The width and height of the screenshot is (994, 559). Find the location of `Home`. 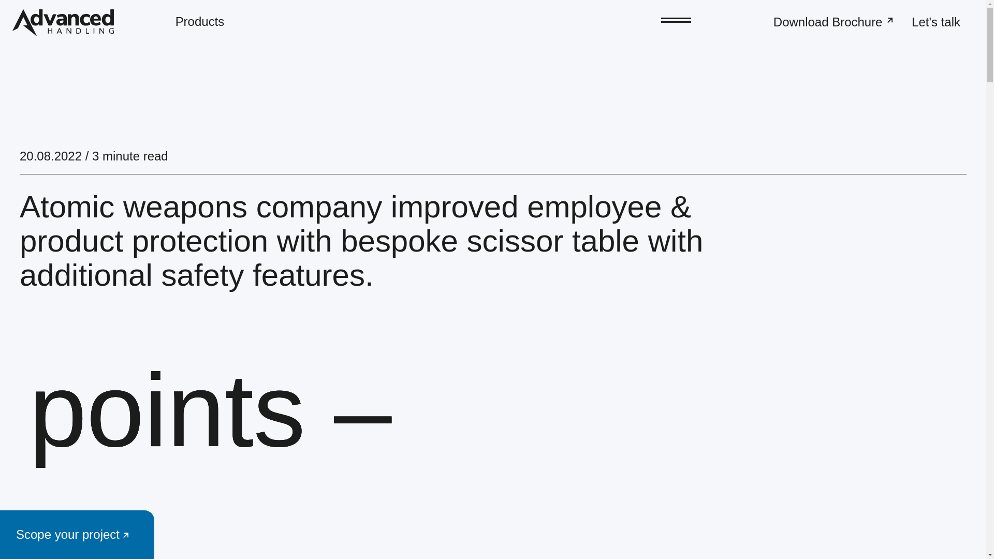

Home is located at coordinates (63, 23).